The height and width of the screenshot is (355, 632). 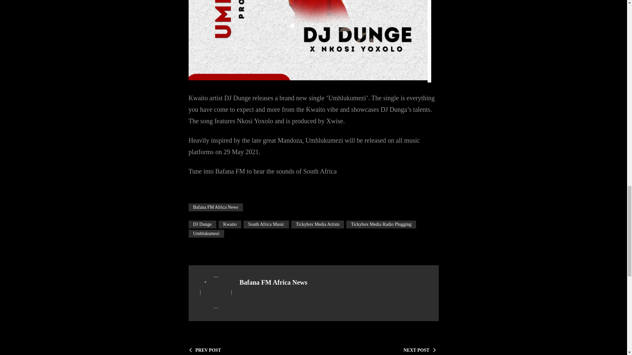 I want to click on Tickybox Media Artists, so click(x=318, y=224).